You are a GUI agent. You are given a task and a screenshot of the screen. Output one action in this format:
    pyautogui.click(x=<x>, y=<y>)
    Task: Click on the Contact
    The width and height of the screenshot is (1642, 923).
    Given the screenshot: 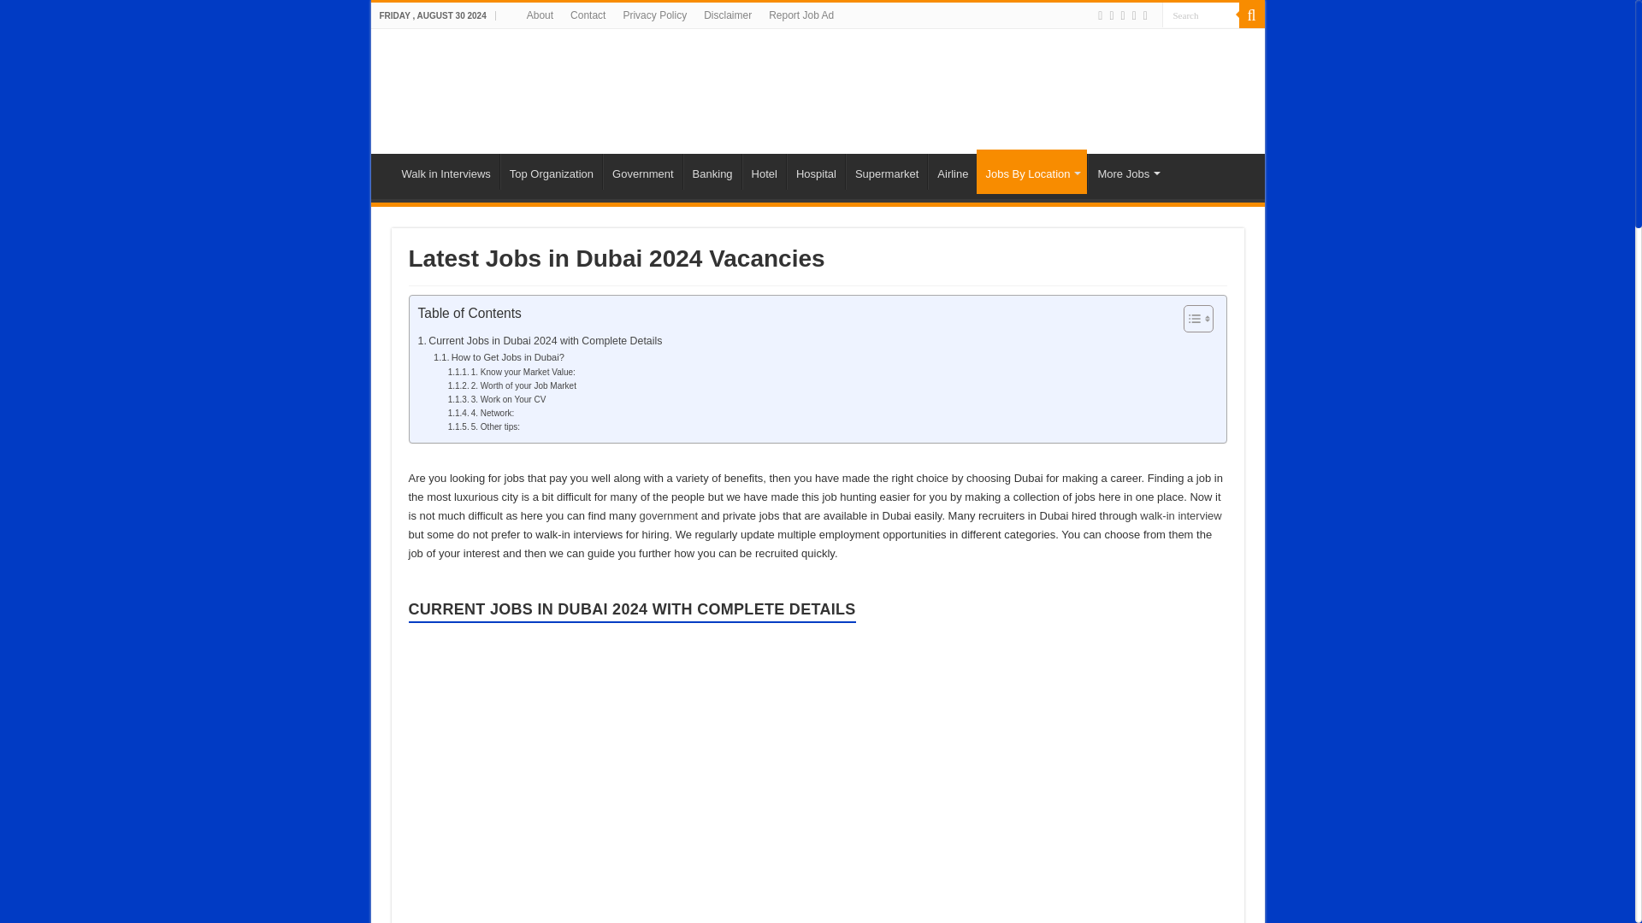 What is the action you would take?
    pyautogui.click(x=588, y=15)
    